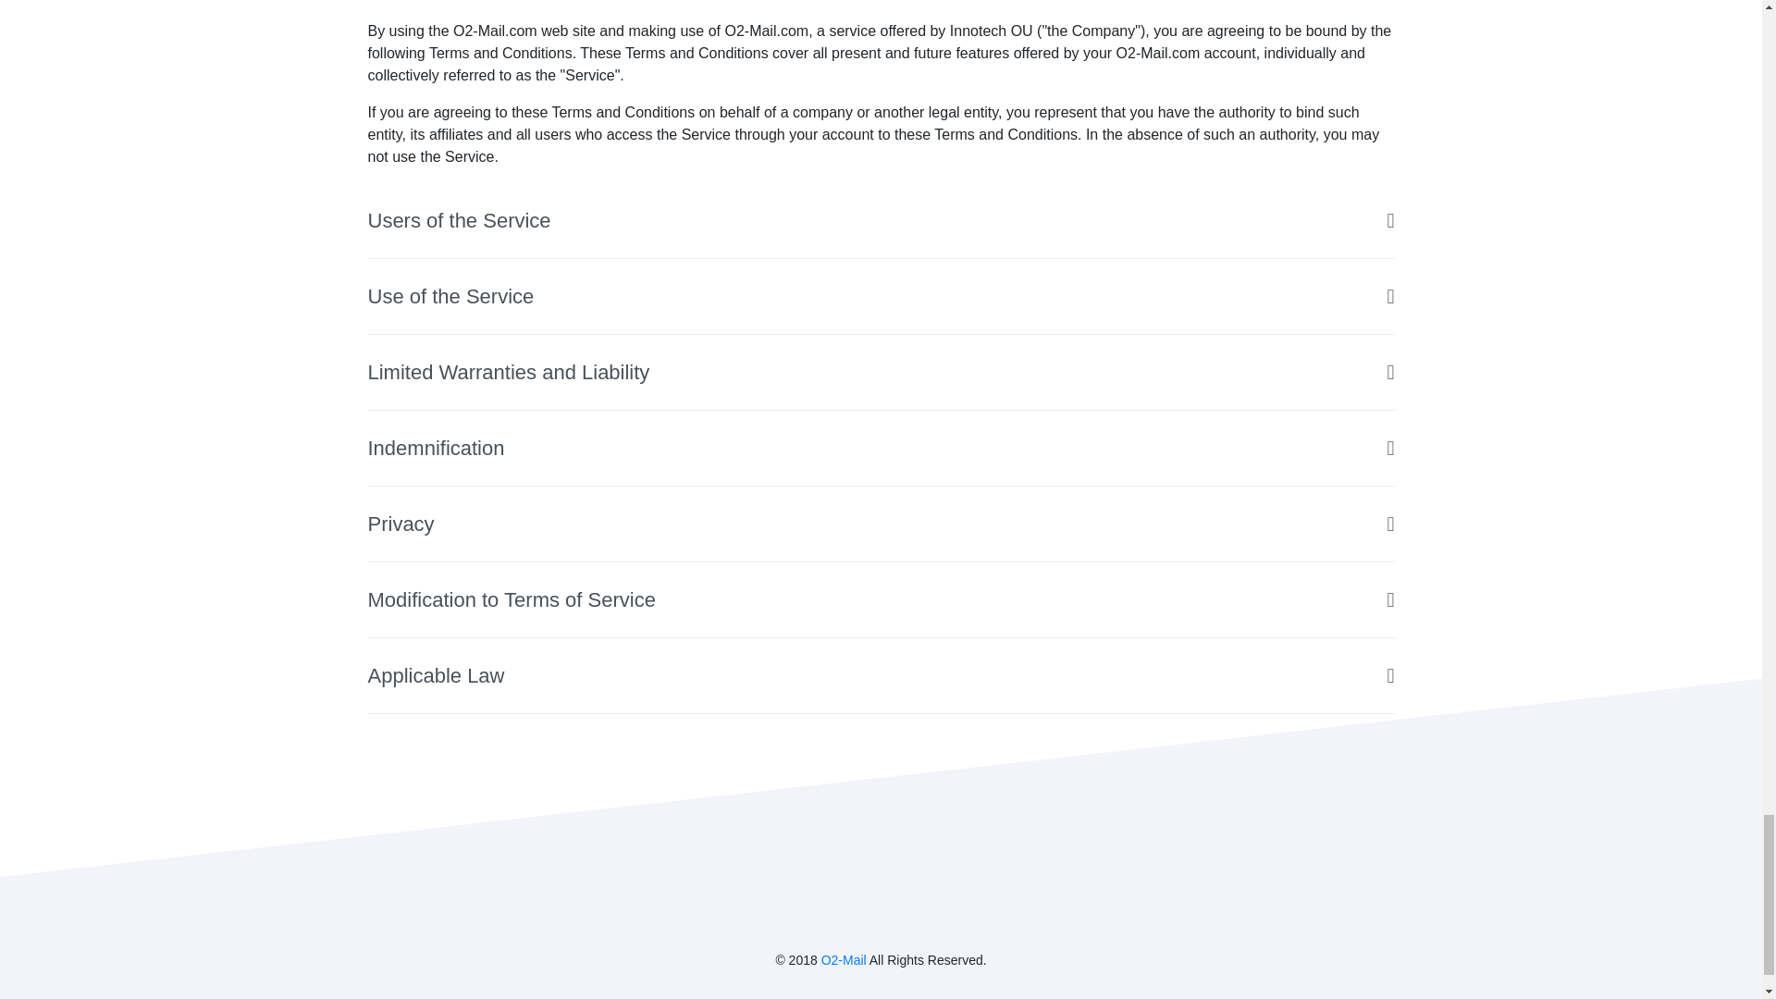  I want to click on Modification to Terms of Service, so click(881, 600).